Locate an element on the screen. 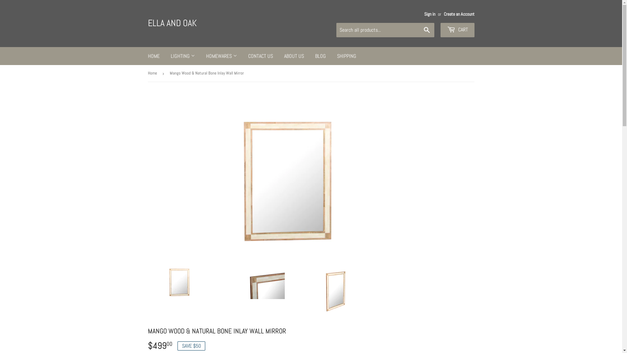 Image resolution: width=627 pixels, height=353 pixels. HOMEWARES is located at coordinates (221, 56).